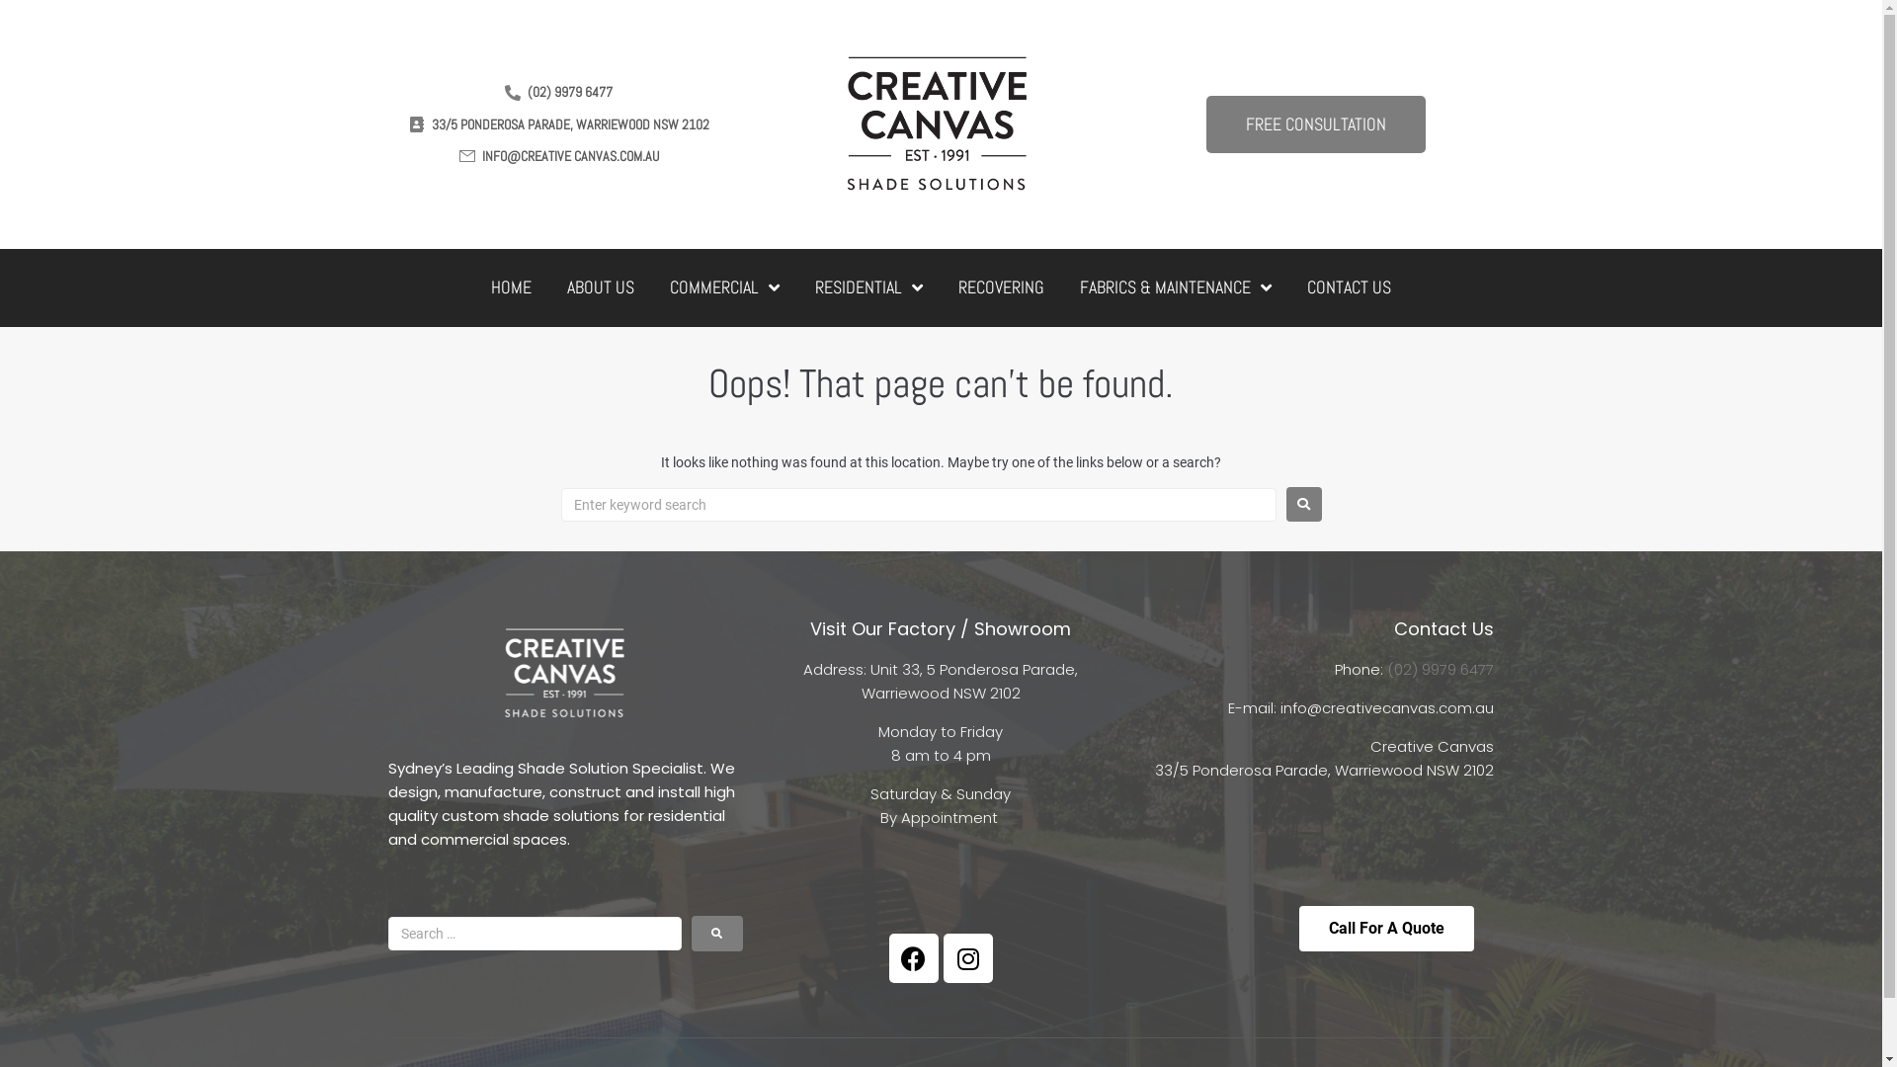 The image size is (1897, 1067). I want to click on FREE CONSULTATION, so click(1316, 124).